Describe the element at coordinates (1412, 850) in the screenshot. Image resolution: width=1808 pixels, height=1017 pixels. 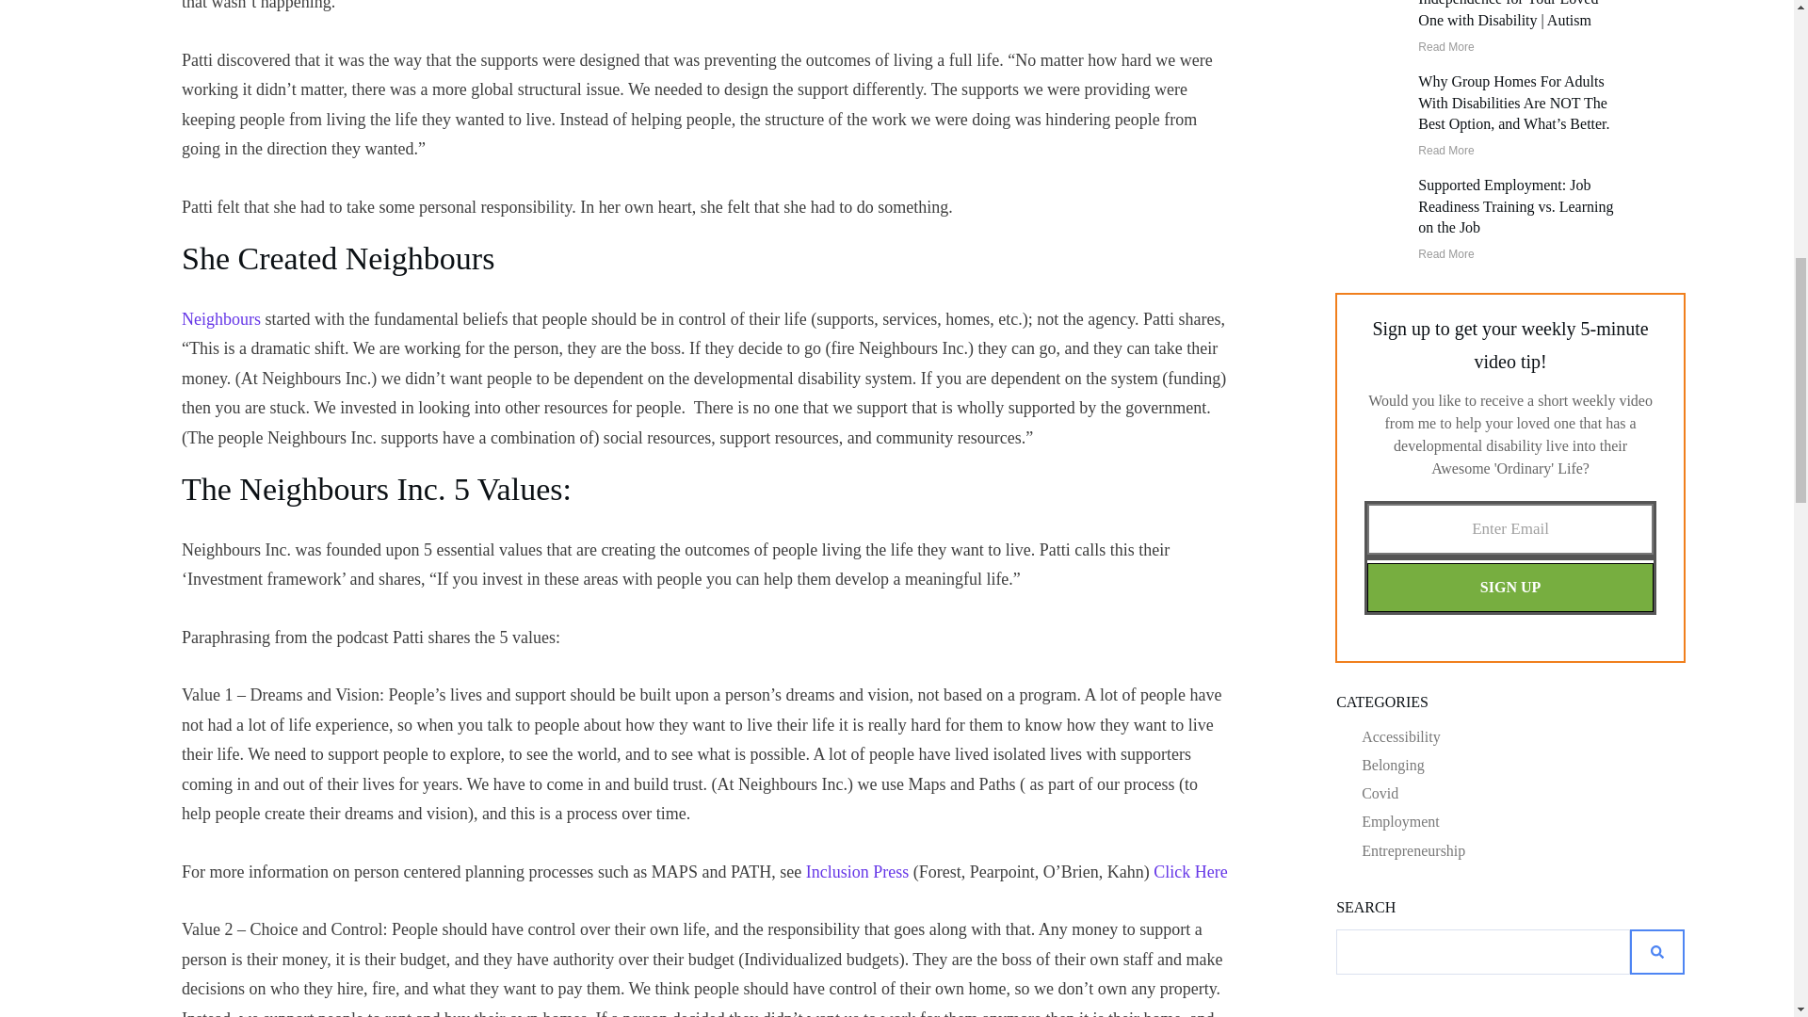
I see `Entrepreneurship` at that location.